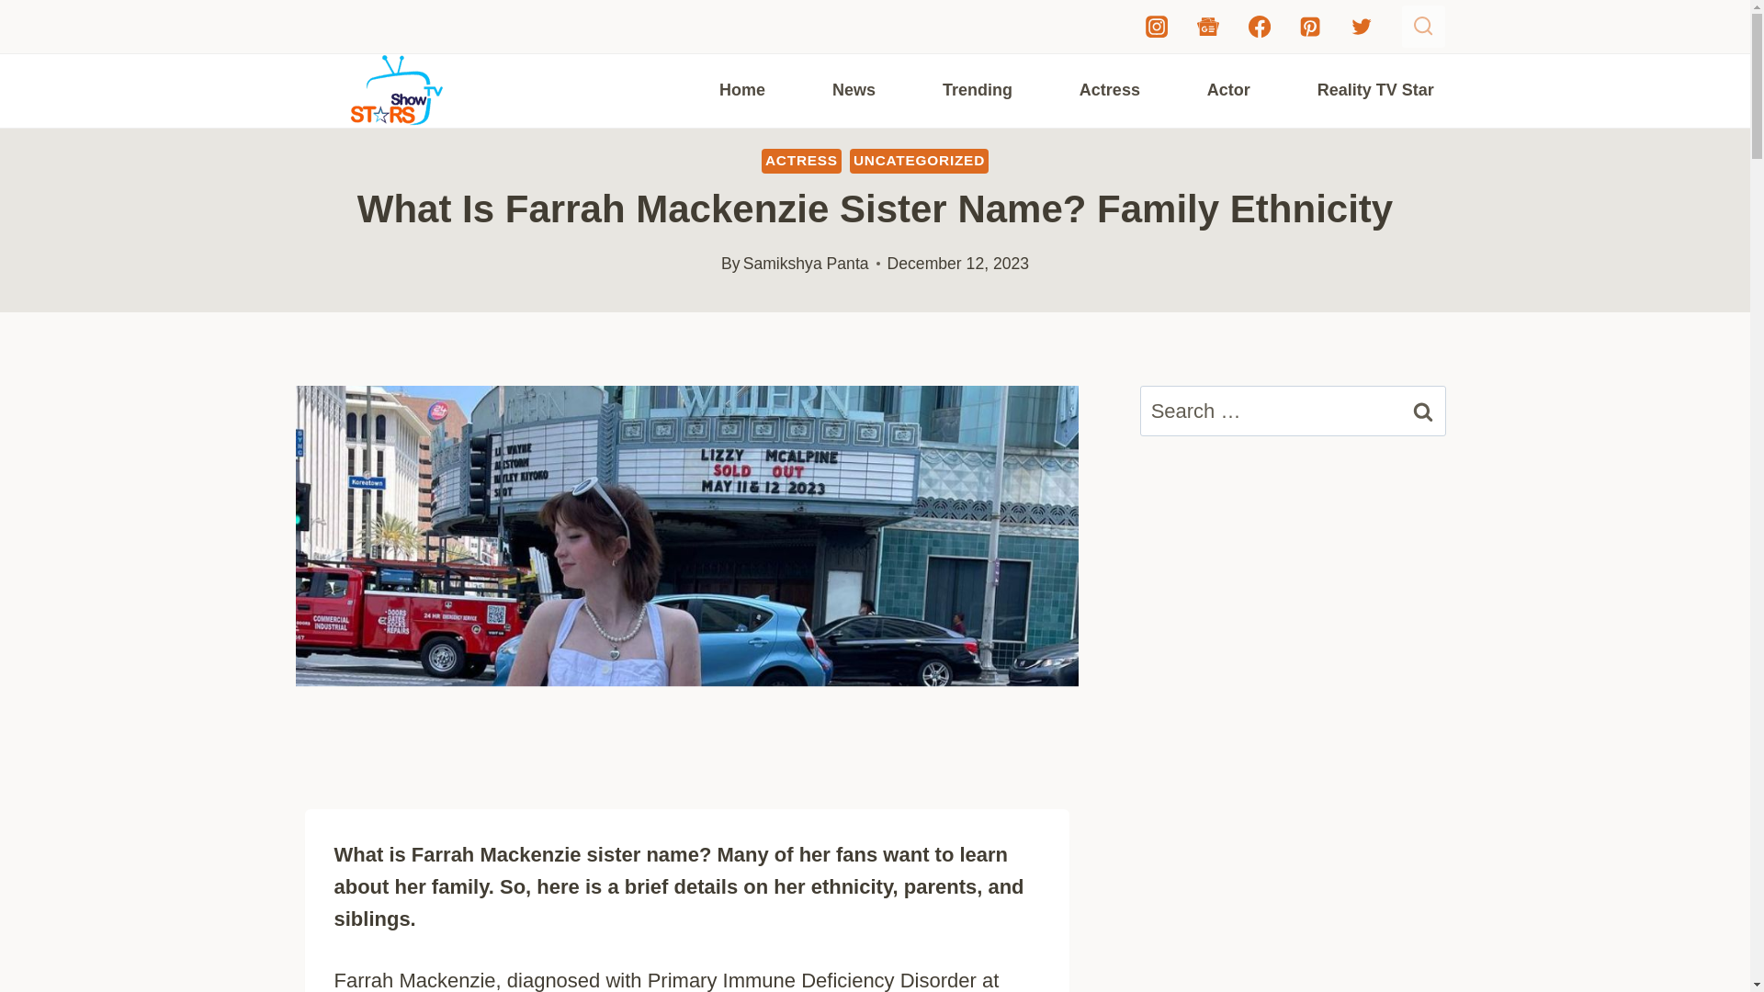  I want to click on UNCATEGORIZED, so click(919, 160).